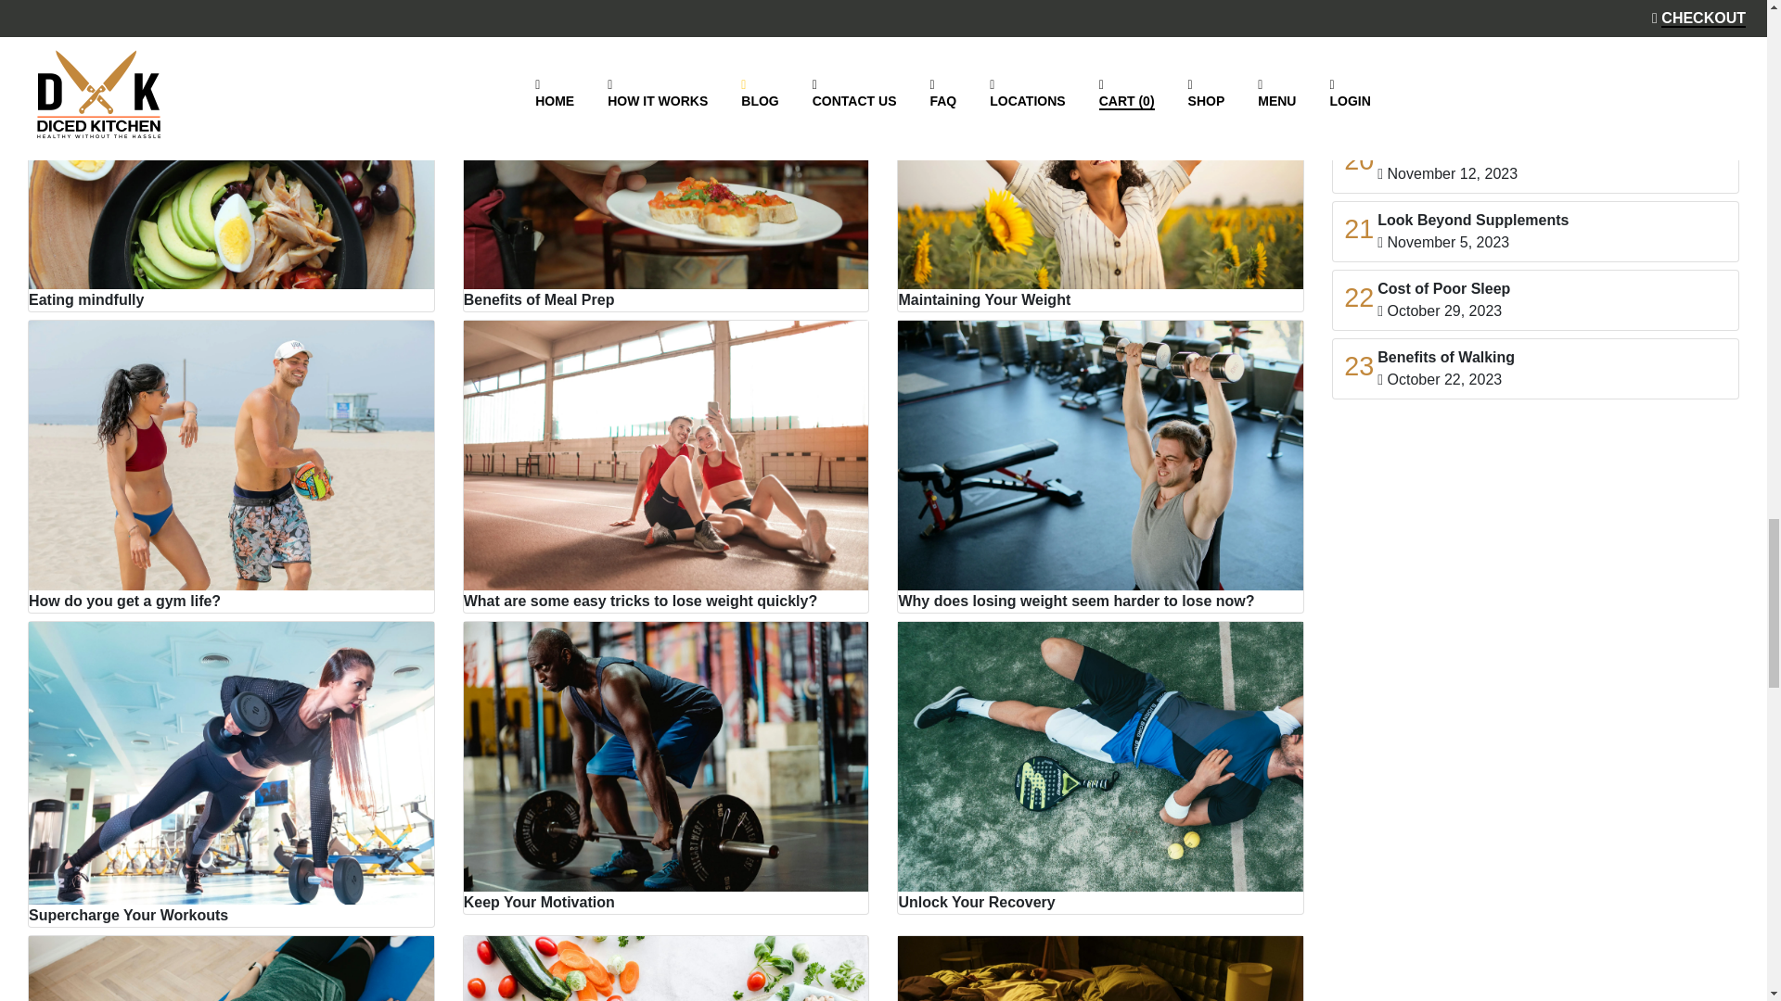 The image size is (1781, 1001). Describe the element at coordinates (666, 466) in the screenshot. I see `What are some easy tricks to lose weight quickly?` at that location.